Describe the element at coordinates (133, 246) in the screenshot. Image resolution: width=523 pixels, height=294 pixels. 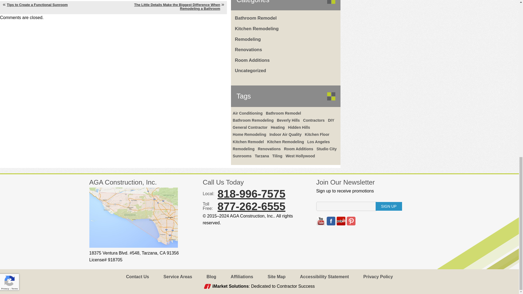
I see `View a map of our service areas` at that location.